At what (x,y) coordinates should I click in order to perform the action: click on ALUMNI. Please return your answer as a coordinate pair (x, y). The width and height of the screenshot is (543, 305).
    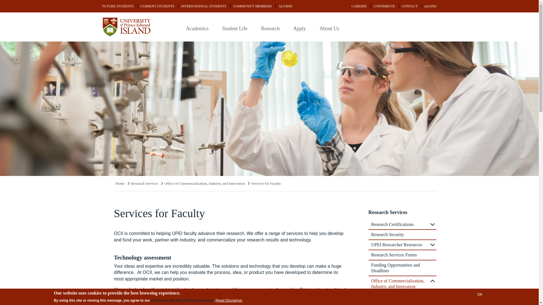
    Looking at the image, I should click on (285, 6).